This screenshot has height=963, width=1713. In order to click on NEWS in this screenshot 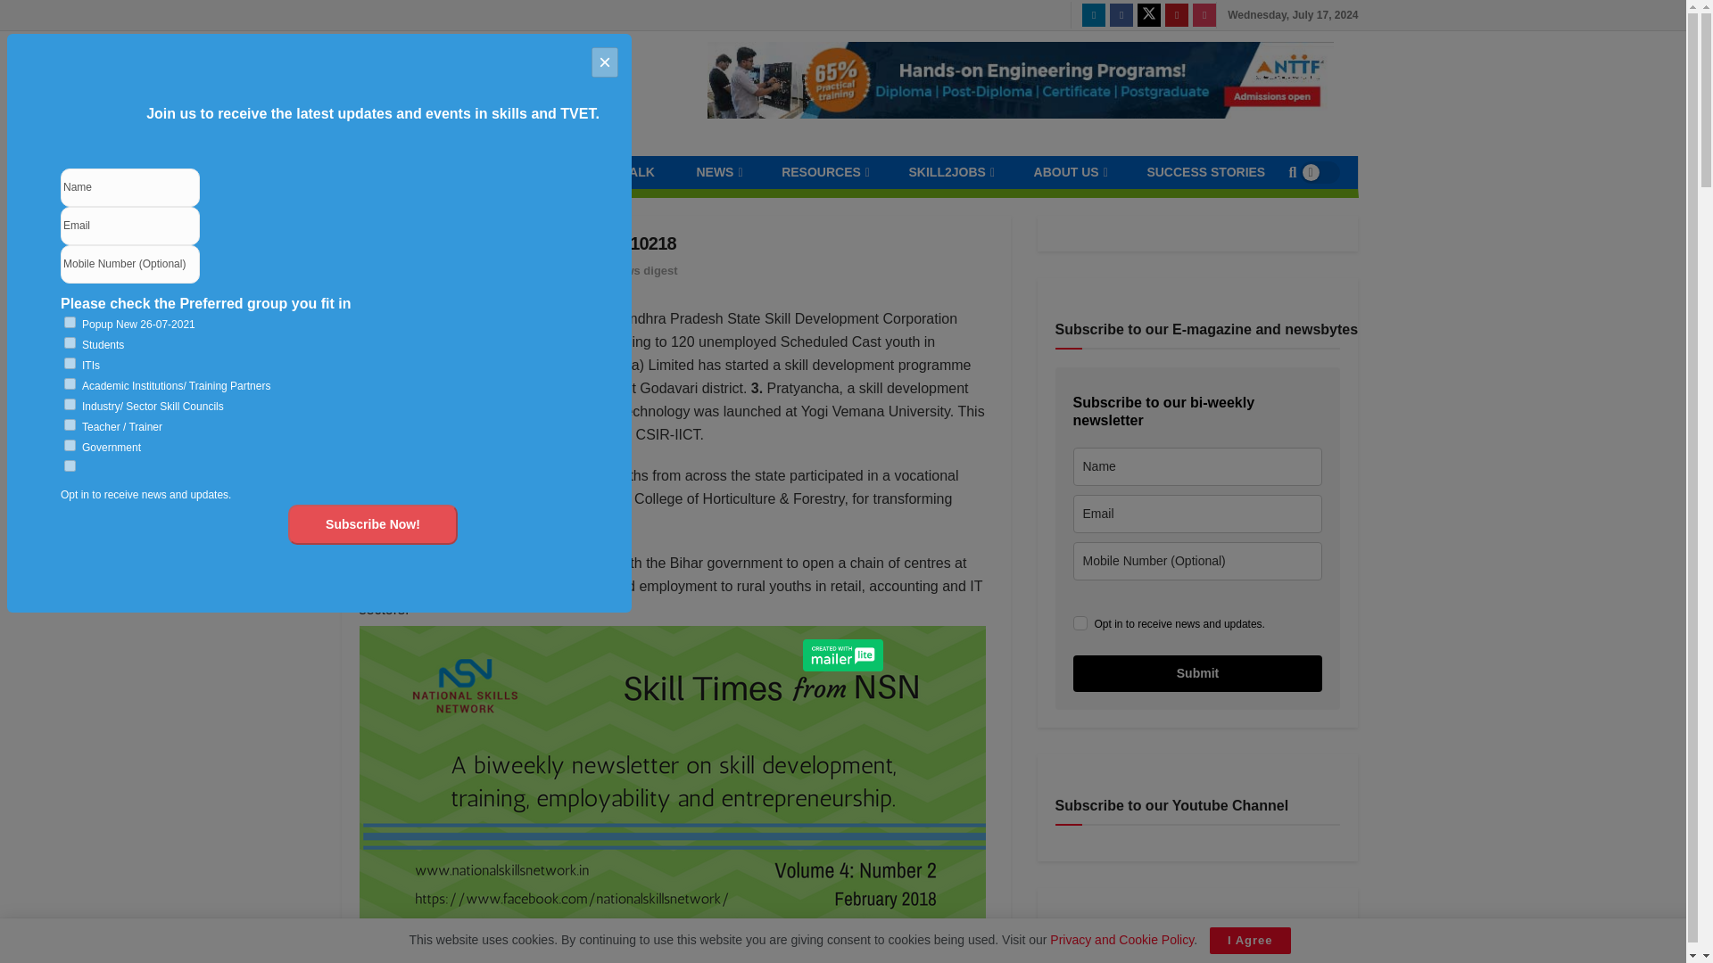, I will do `click(717, 171)`.